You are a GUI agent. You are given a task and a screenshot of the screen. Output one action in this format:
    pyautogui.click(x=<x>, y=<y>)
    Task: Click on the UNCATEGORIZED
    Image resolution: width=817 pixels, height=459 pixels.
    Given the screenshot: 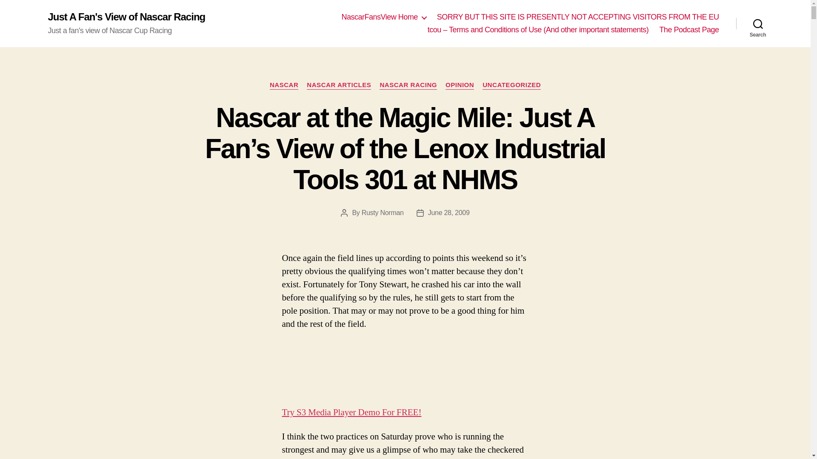 What is the action you would take?
    pyautogui.click(x=511, y=85)
    